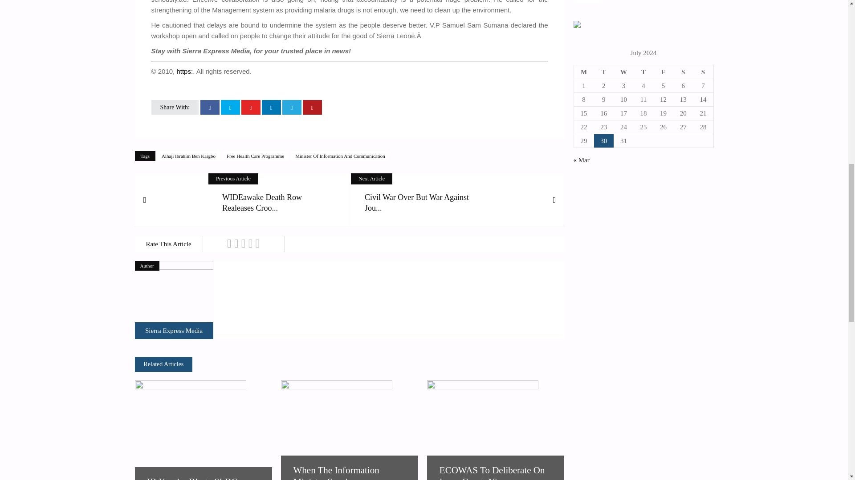 The image size is (855, 480). What do you see at coordinates (577, 25) in the screenshot?
I see `Internet Programming Solutions - A SaloneTech Company` at bounding box center [577, 25].